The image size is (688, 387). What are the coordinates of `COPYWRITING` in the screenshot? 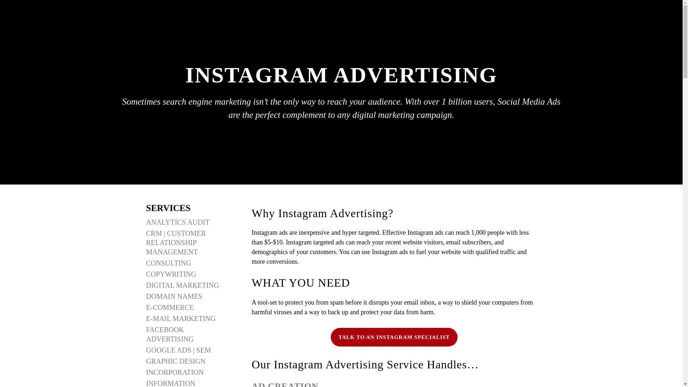 It's located at (171, 274).